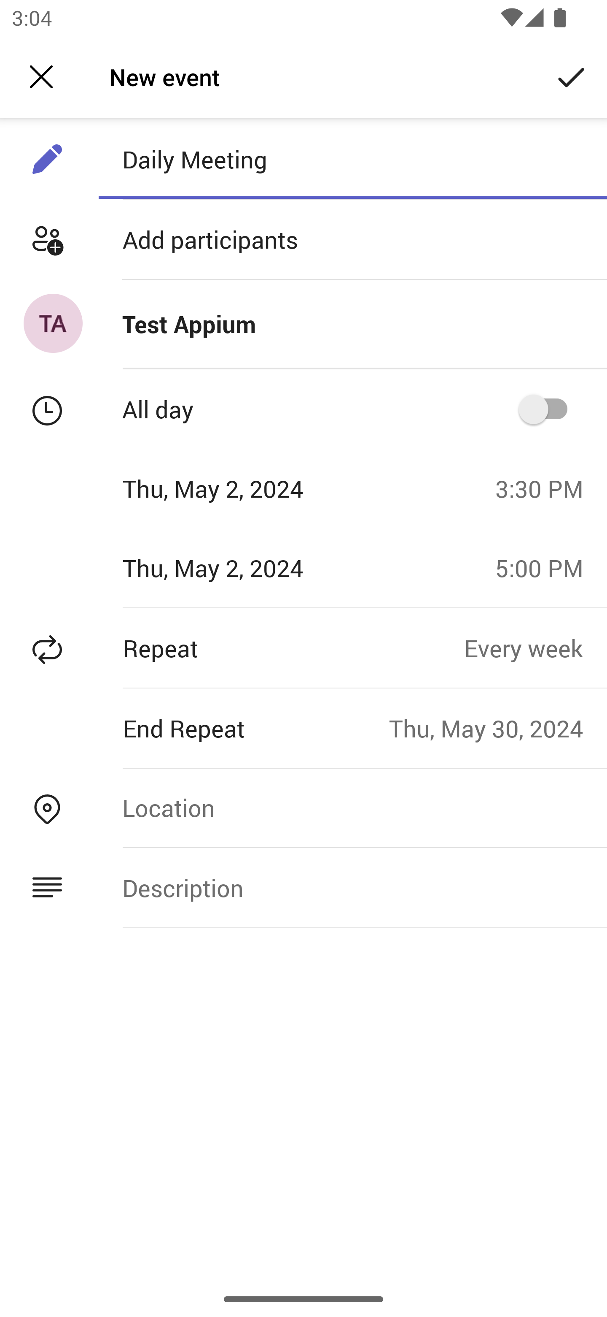  What do you see at coordinates (242, 567) in the screenshot?
I see `Thu, May 2, 2024 Ends Thursday May 02, 2024` at bounding box center [242, 567].